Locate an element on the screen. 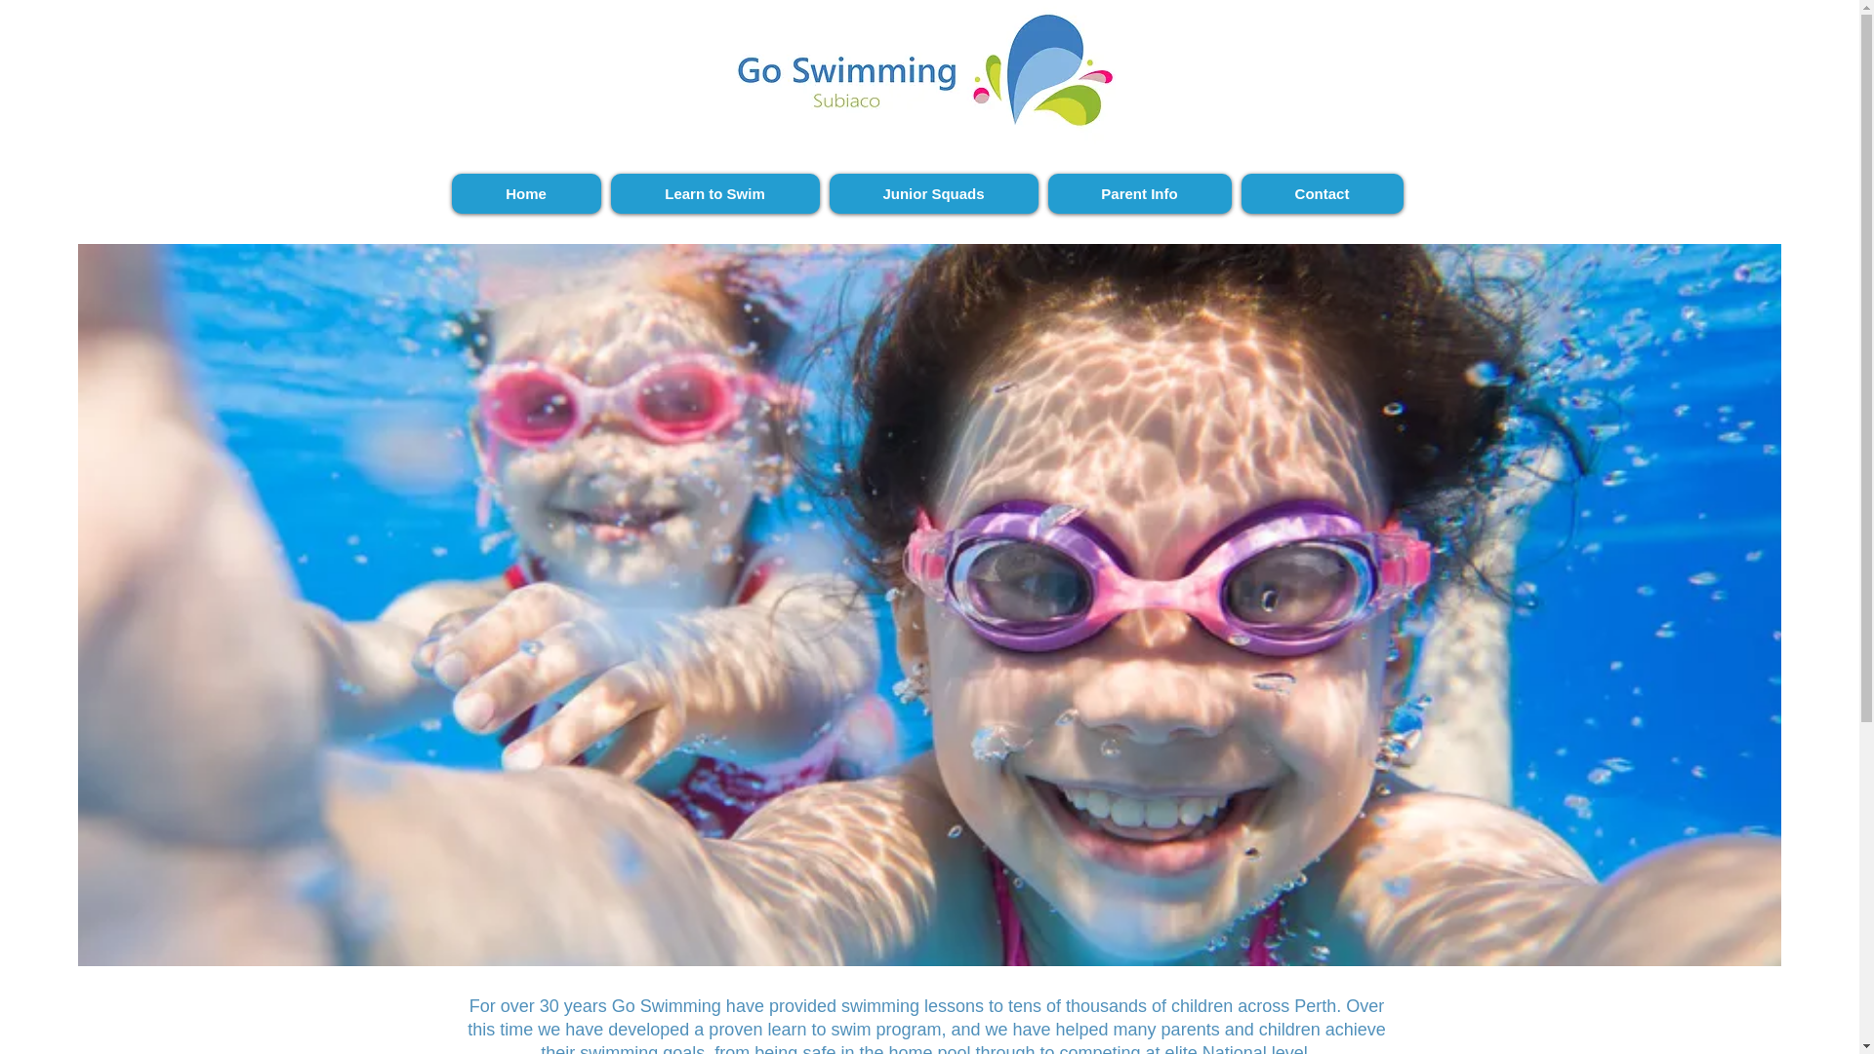 The image size is (1874, 1054). Contact is located at coordinates (1323, 193).